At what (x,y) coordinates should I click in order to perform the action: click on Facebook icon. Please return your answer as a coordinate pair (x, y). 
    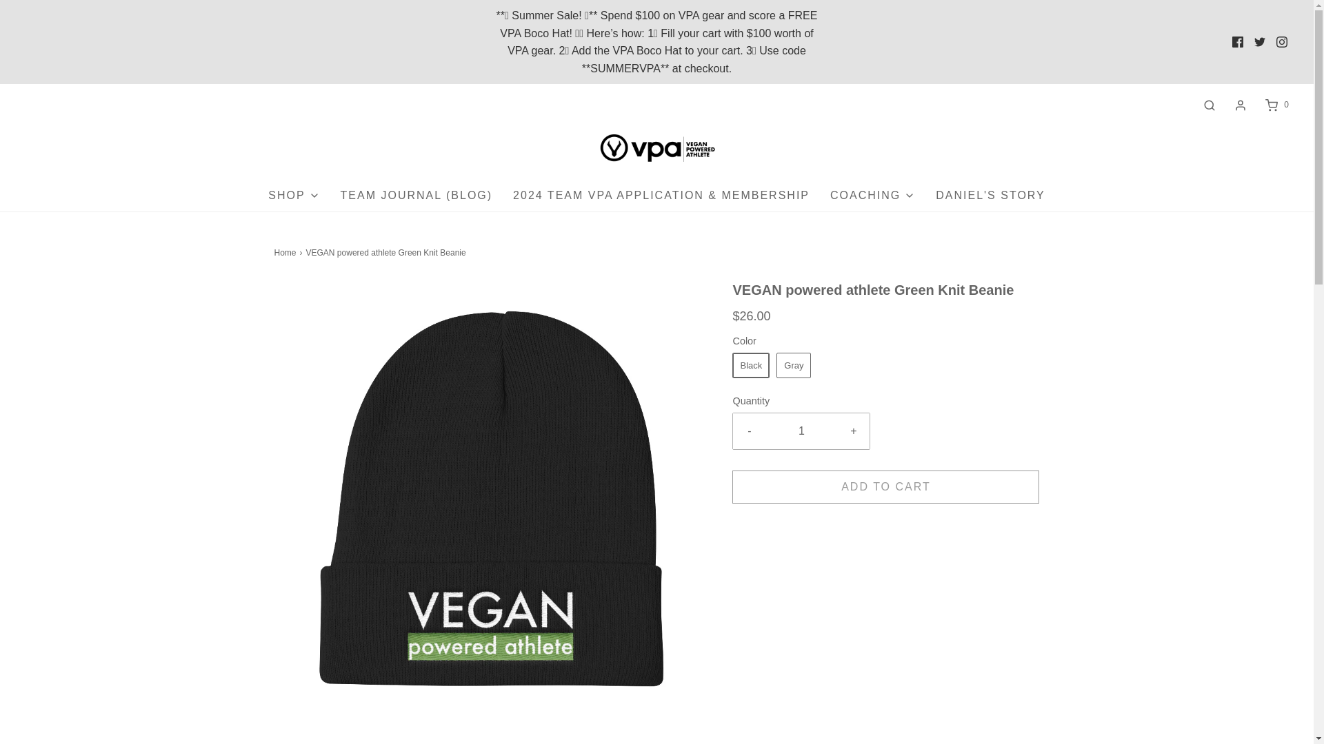
    Looking at the image, I should click on (1237, 41).